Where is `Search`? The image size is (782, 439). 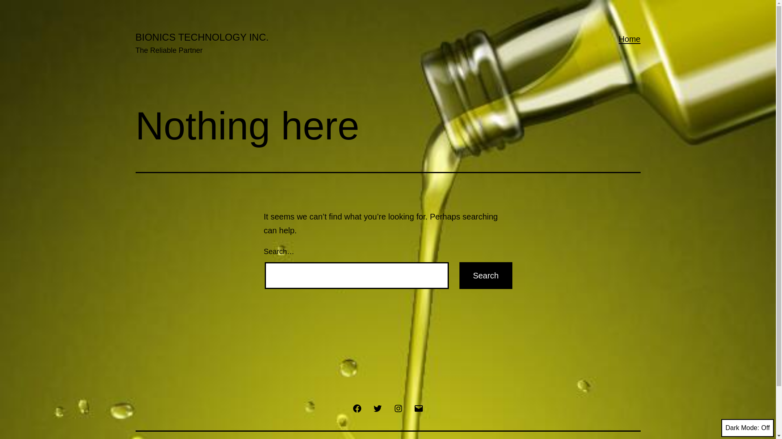
Search is located at coordinates (485, 276).